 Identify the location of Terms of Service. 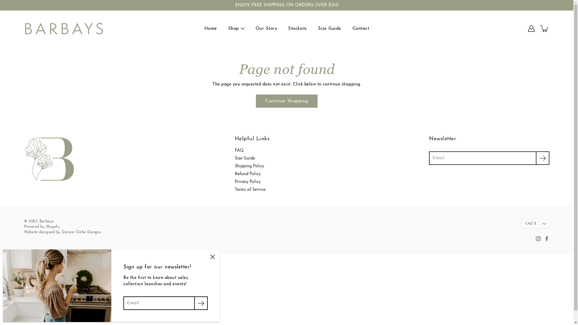
(250, 190).